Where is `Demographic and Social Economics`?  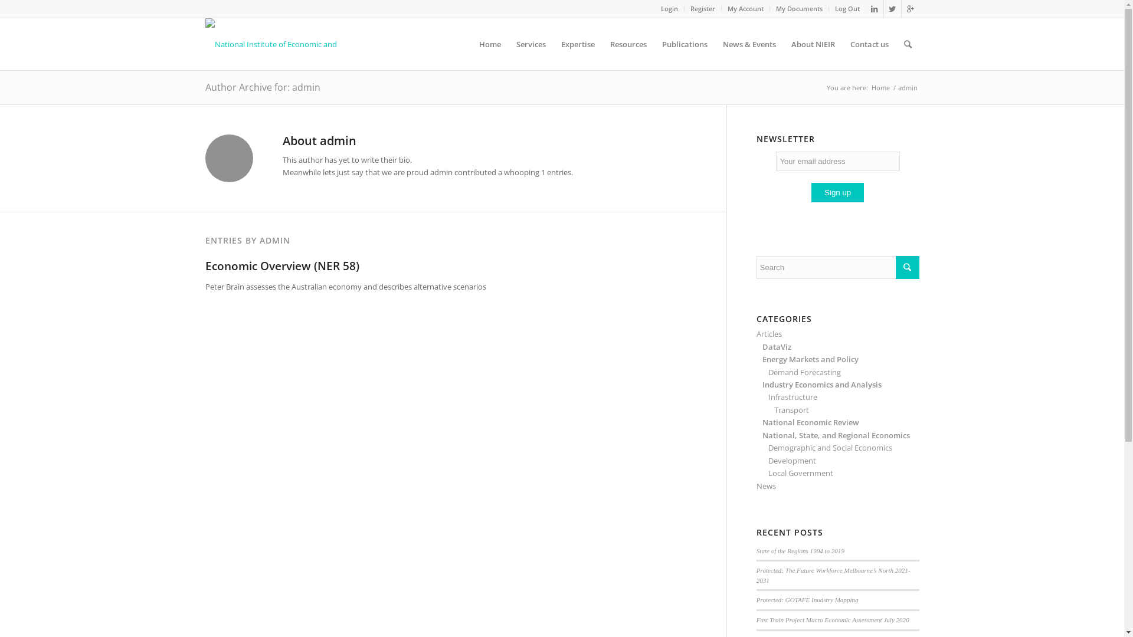
Demographic and Social Economics is located at coordinates (830, 448).